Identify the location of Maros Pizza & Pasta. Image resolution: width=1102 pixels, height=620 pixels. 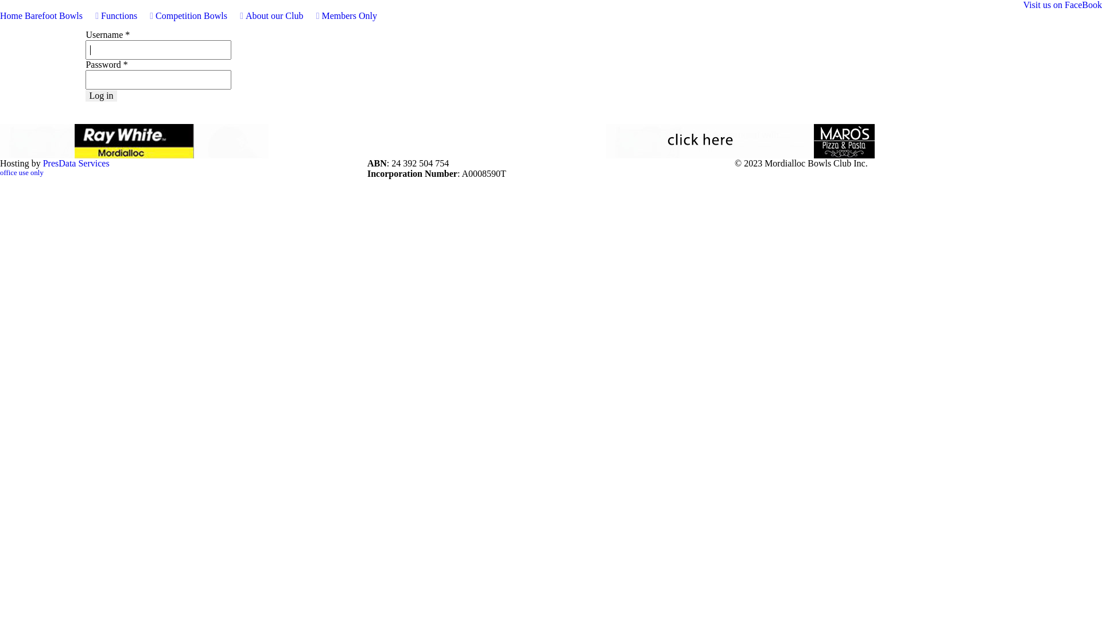
(740, 140).